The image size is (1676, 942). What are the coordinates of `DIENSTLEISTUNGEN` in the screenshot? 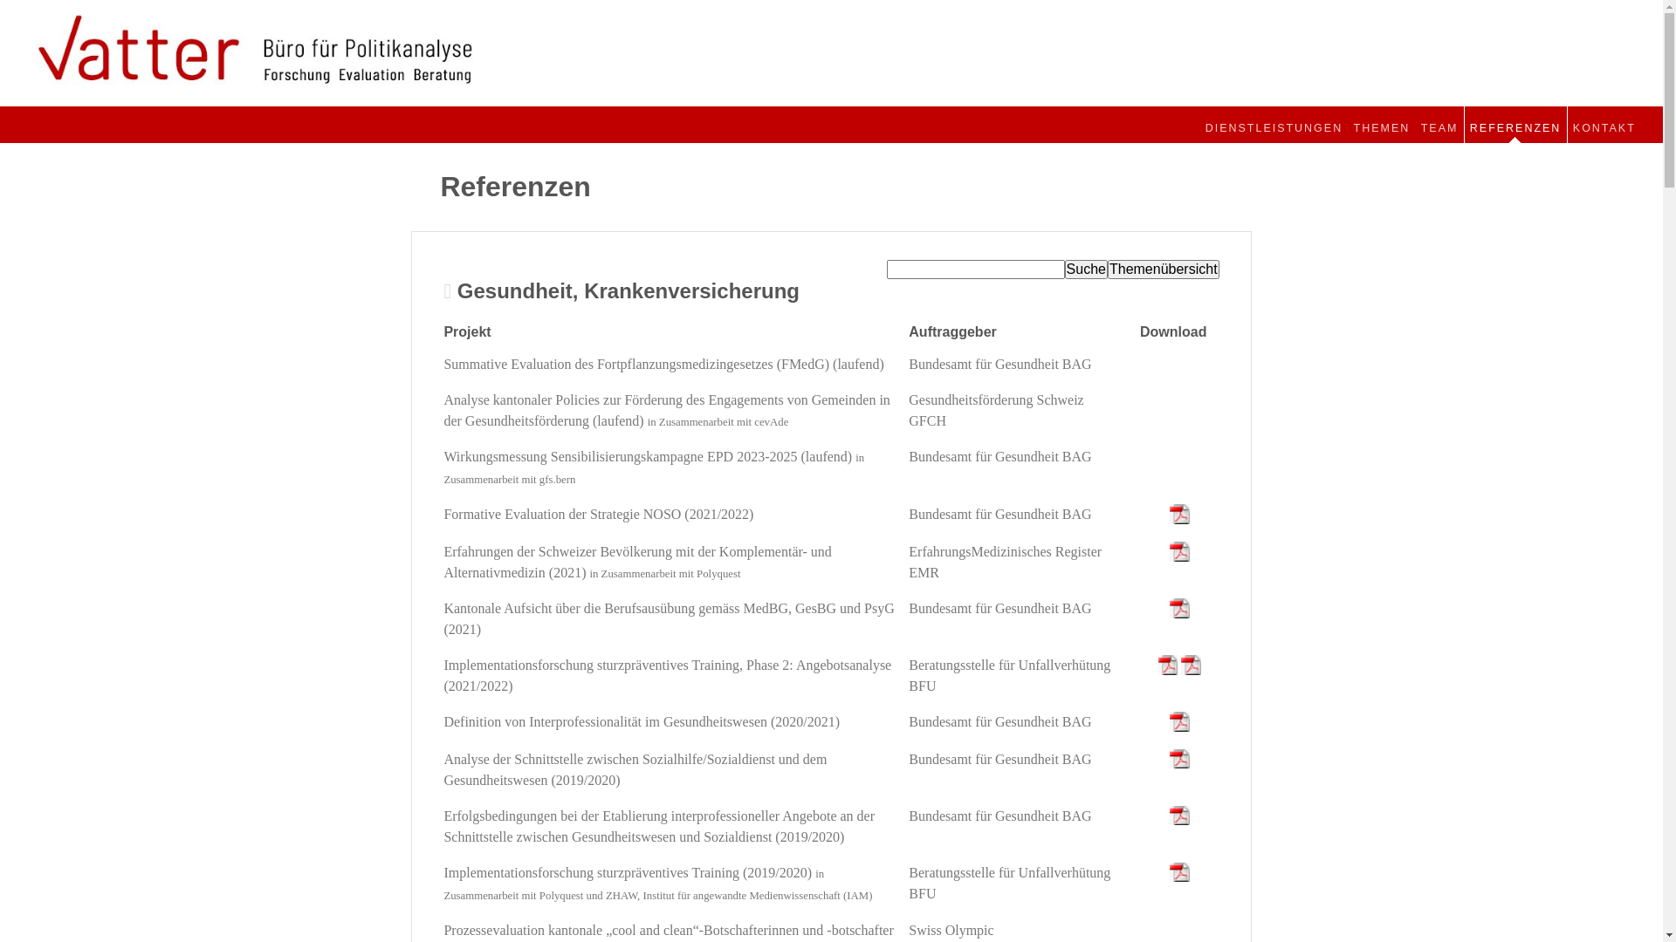 It's located at (1274, 125).